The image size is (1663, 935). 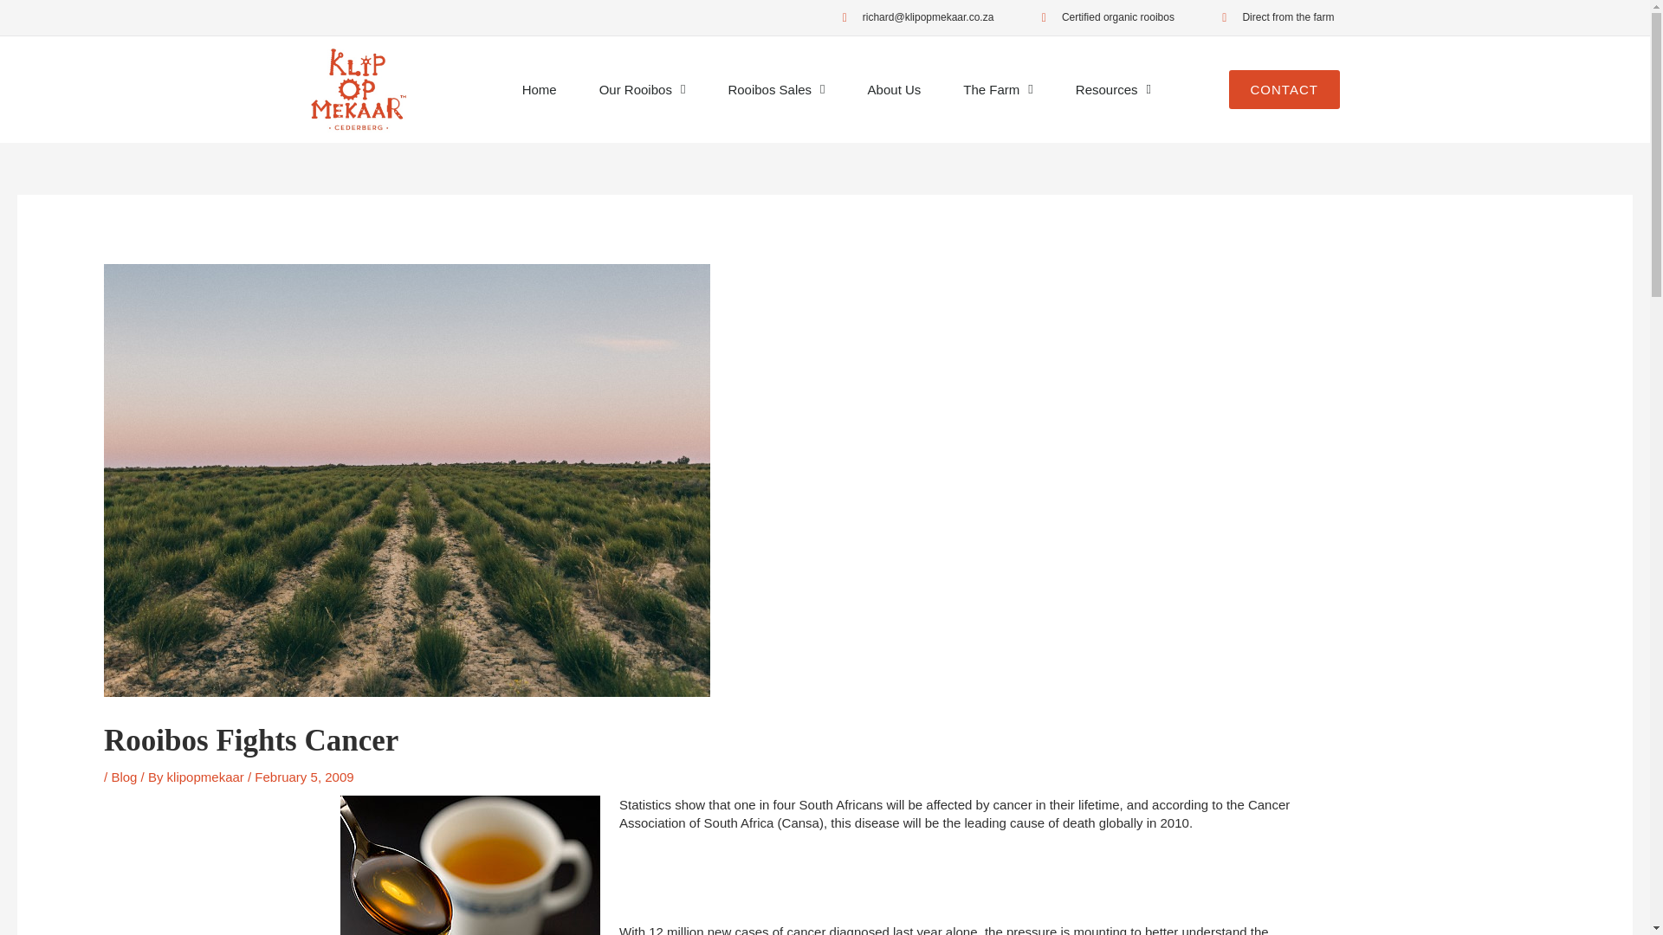 I want to click on About Us, so click(x=894, y=90).